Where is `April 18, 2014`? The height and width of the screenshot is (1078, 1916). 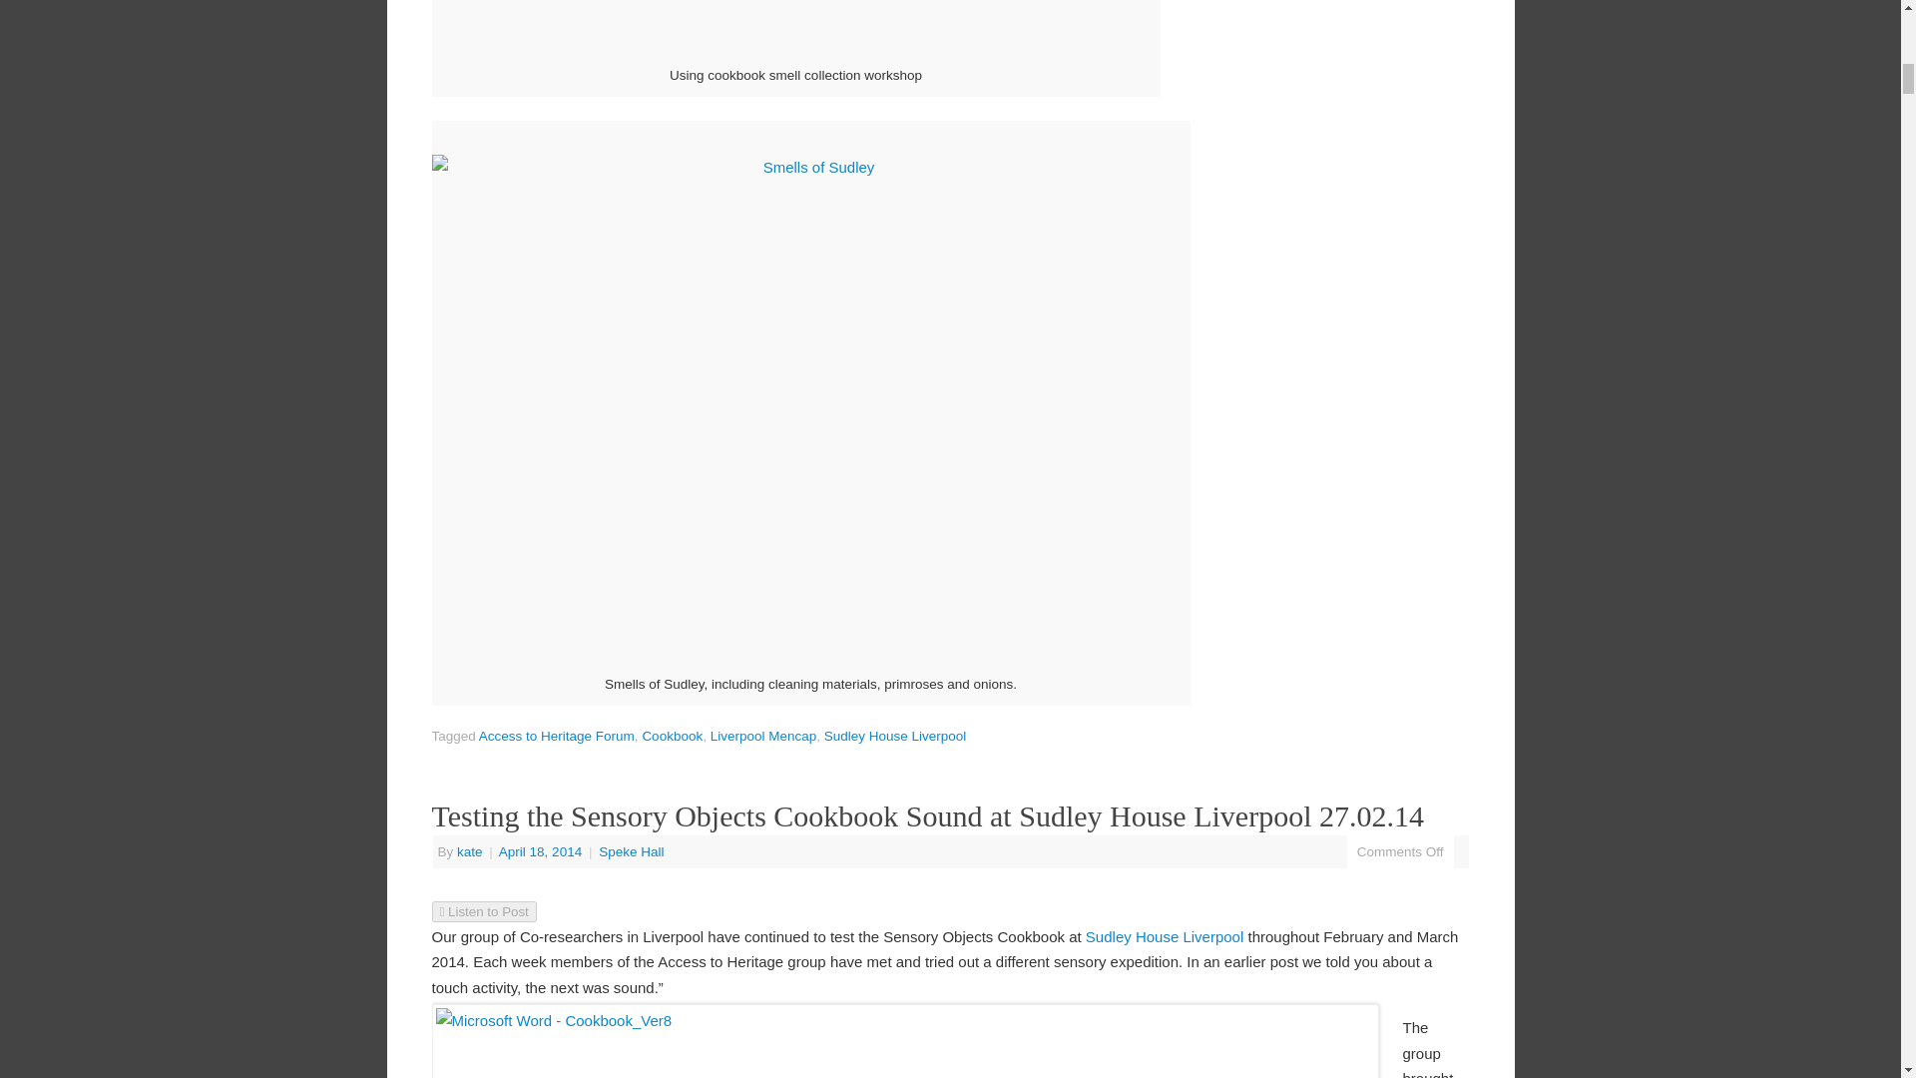 April 18, 2014 is located at coordinates (542, 850).